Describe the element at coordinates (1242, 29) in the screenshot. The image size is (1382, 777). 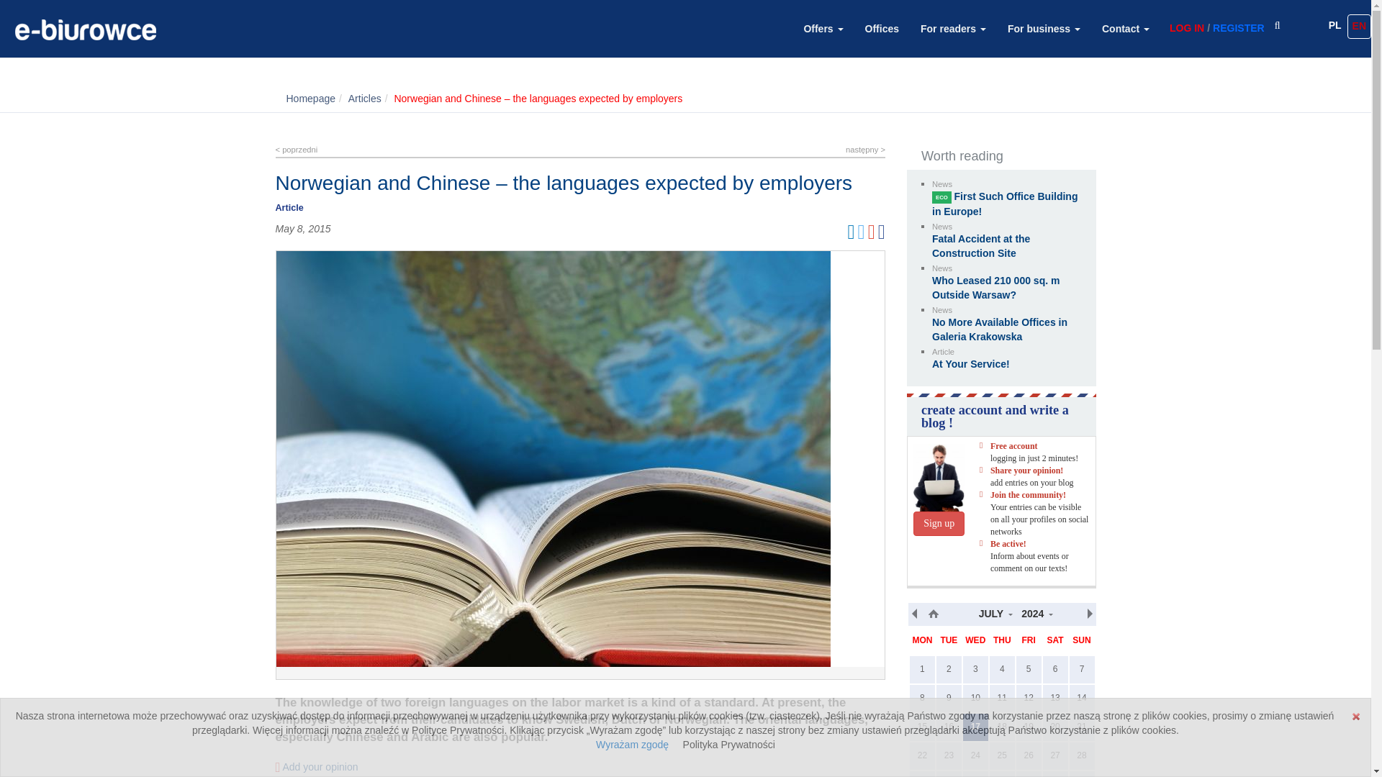
I see `REGISTER` at that location.